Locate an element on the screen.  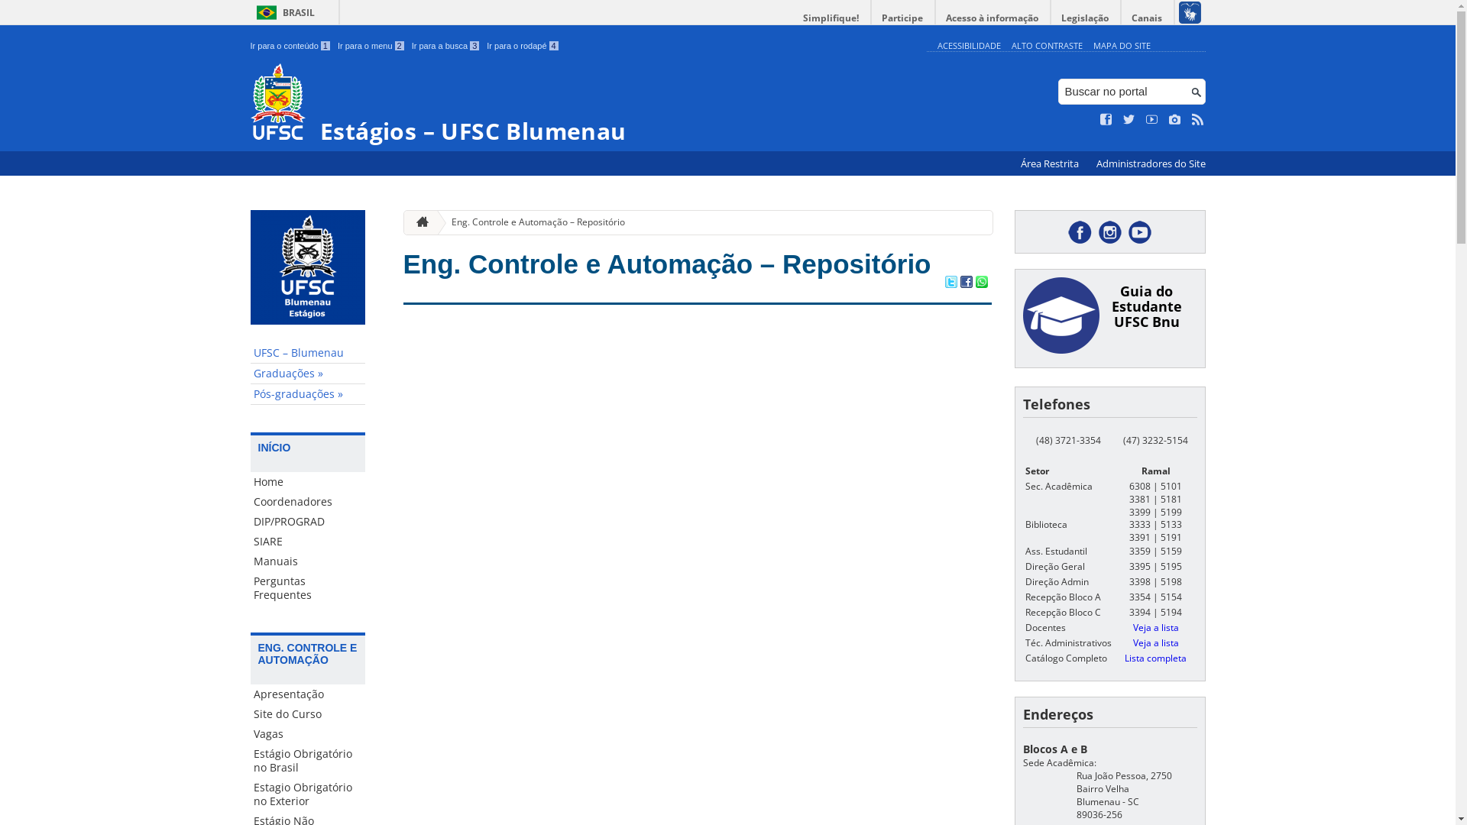
Vagas is located at coordinates (308, 734).